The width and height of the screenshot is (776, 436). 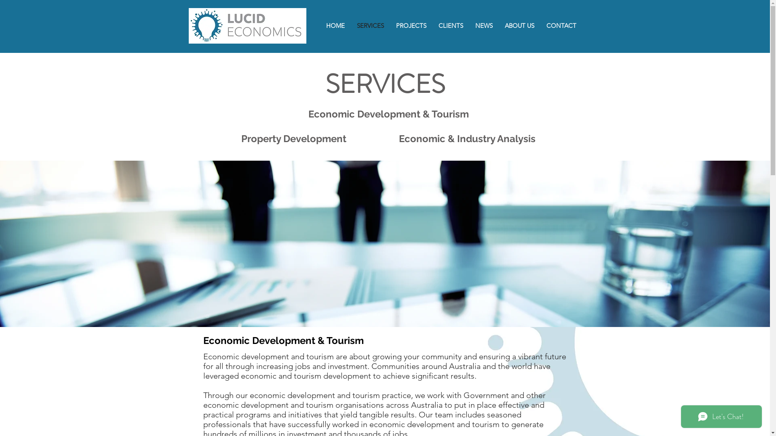 What do you see at coordinates (467, 138) in the screenshot?
I see `Economic & Industry Analysis` at bounding box center [467, 138].